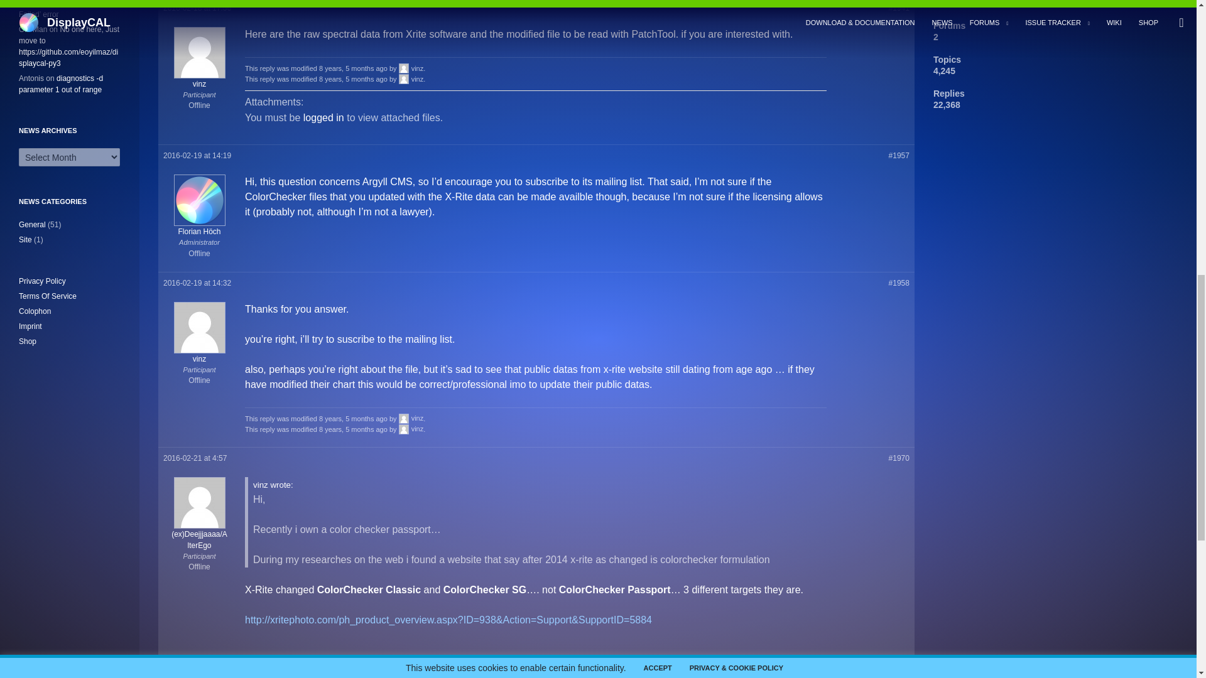 The width and height of the screenshot is (1206, 678). Describe the element at coordinates (198, 79) in the screenshot. I see `vinz` at that location.